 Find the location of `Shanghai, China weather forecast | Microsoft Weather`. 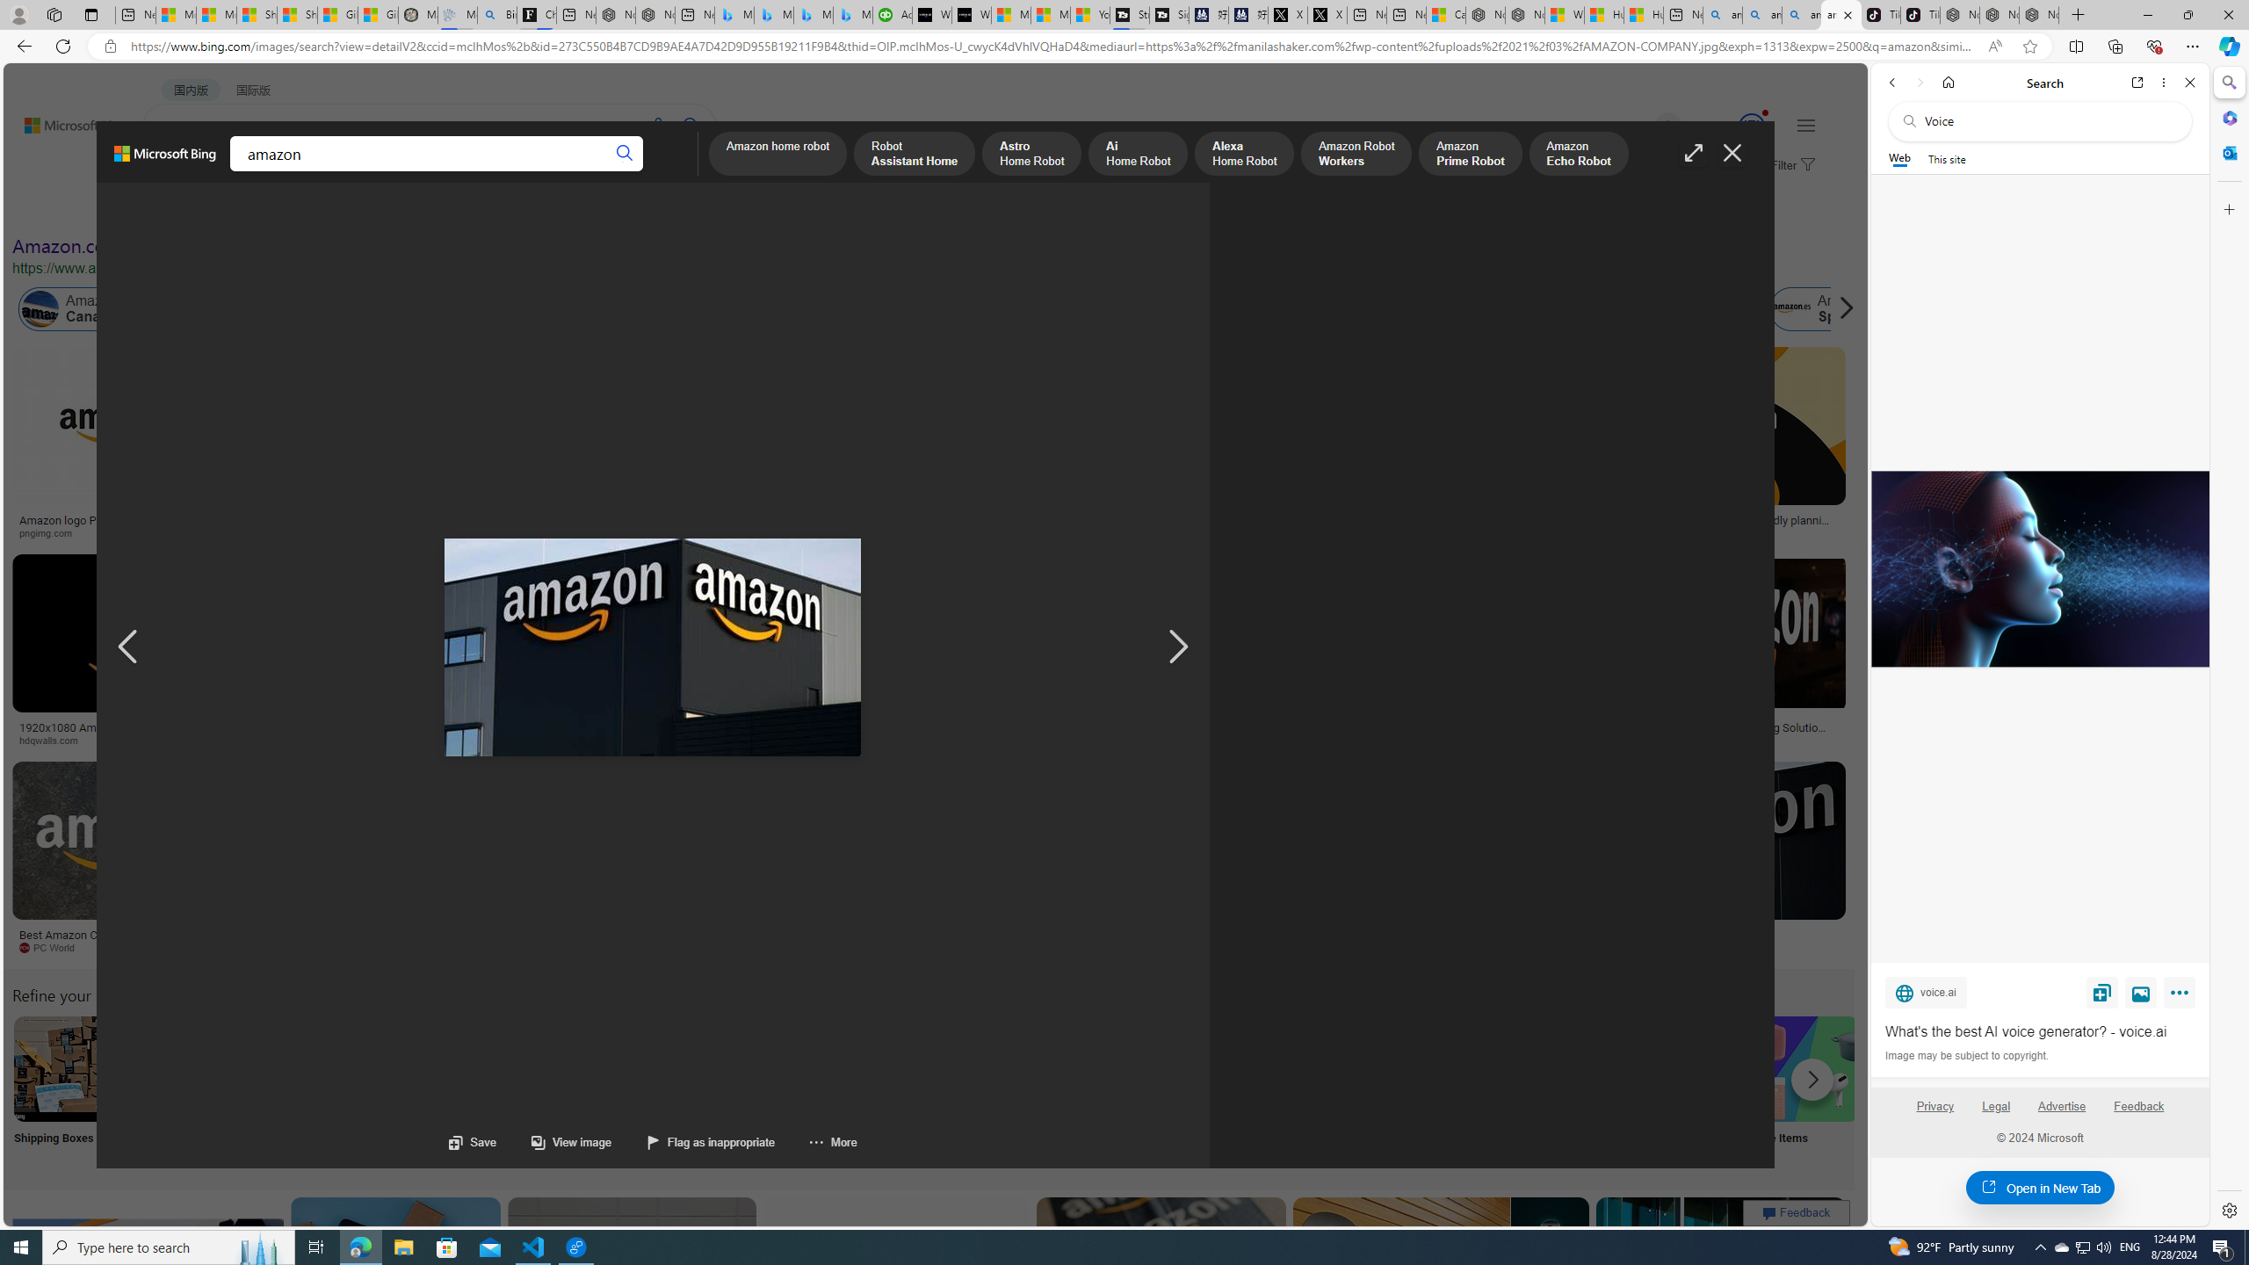

Shanghai, China weather forecast | Microsoft Weather is located at coordinates (298, 15).